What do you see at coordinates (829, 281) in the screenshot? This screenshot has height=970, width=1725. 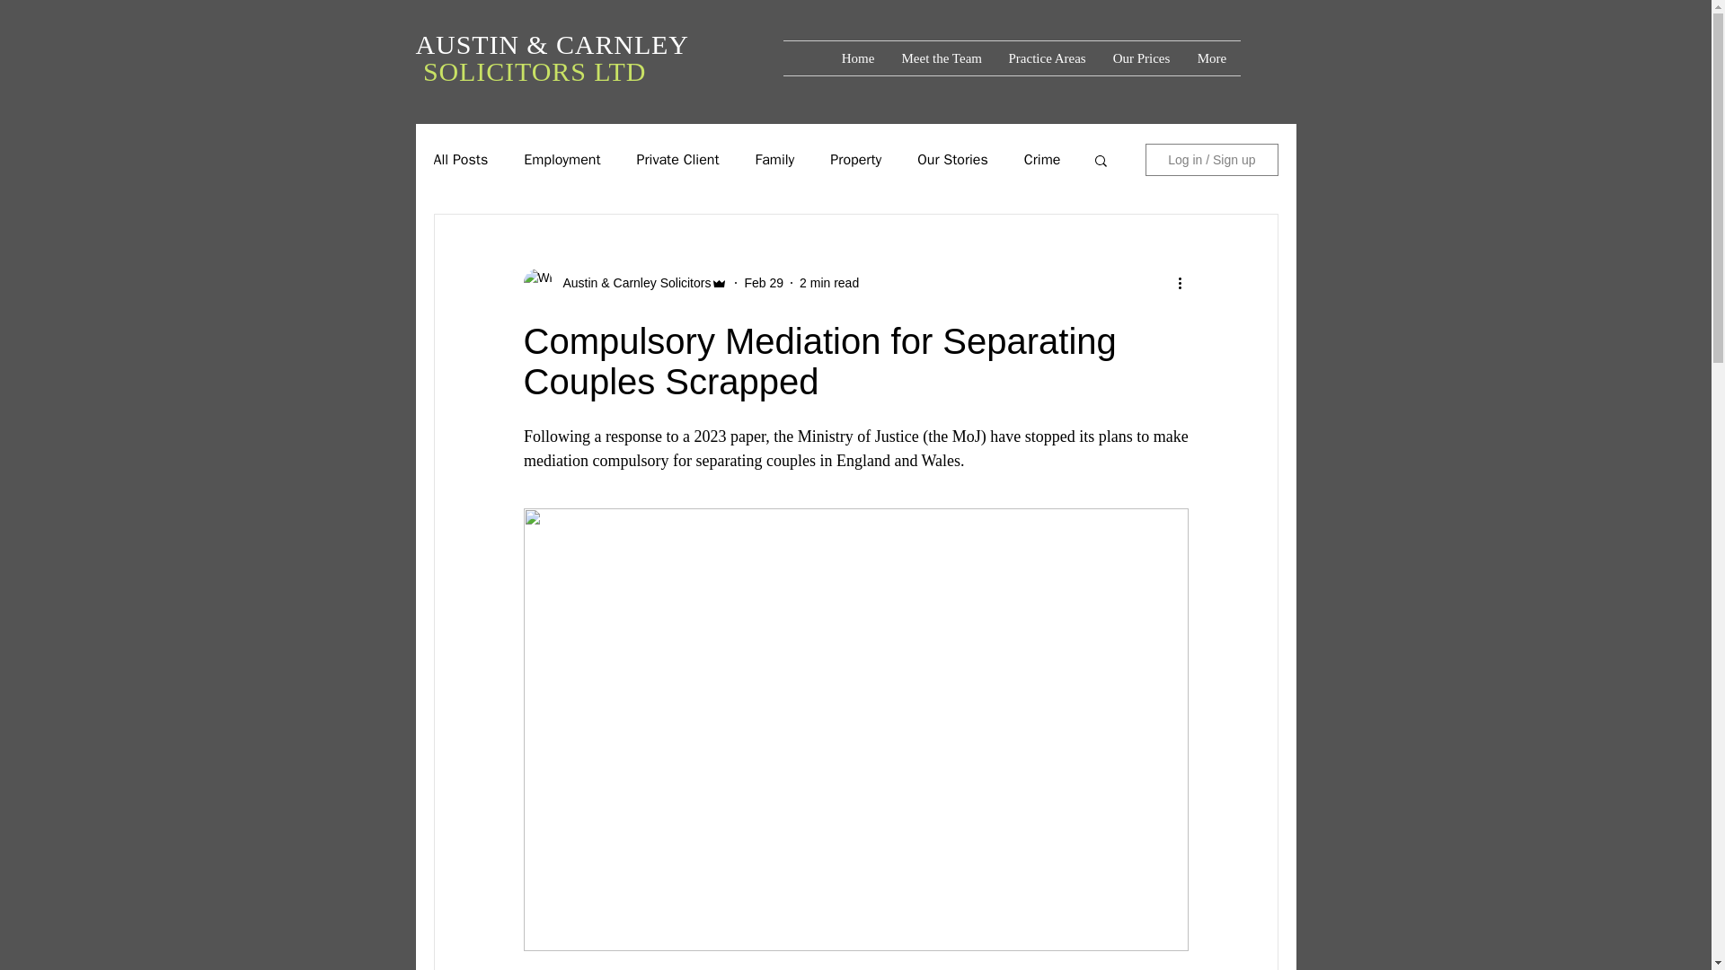 I see `2 min read` at bounding box center [829, 281].